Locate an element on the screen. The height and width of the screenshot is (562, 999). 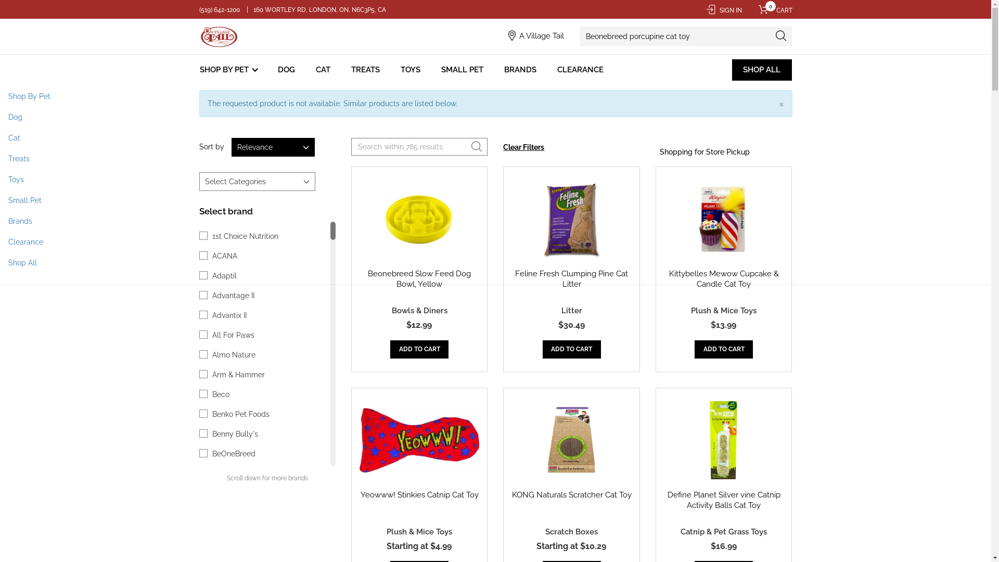
Select Categories is located at coordinates (257, 182).